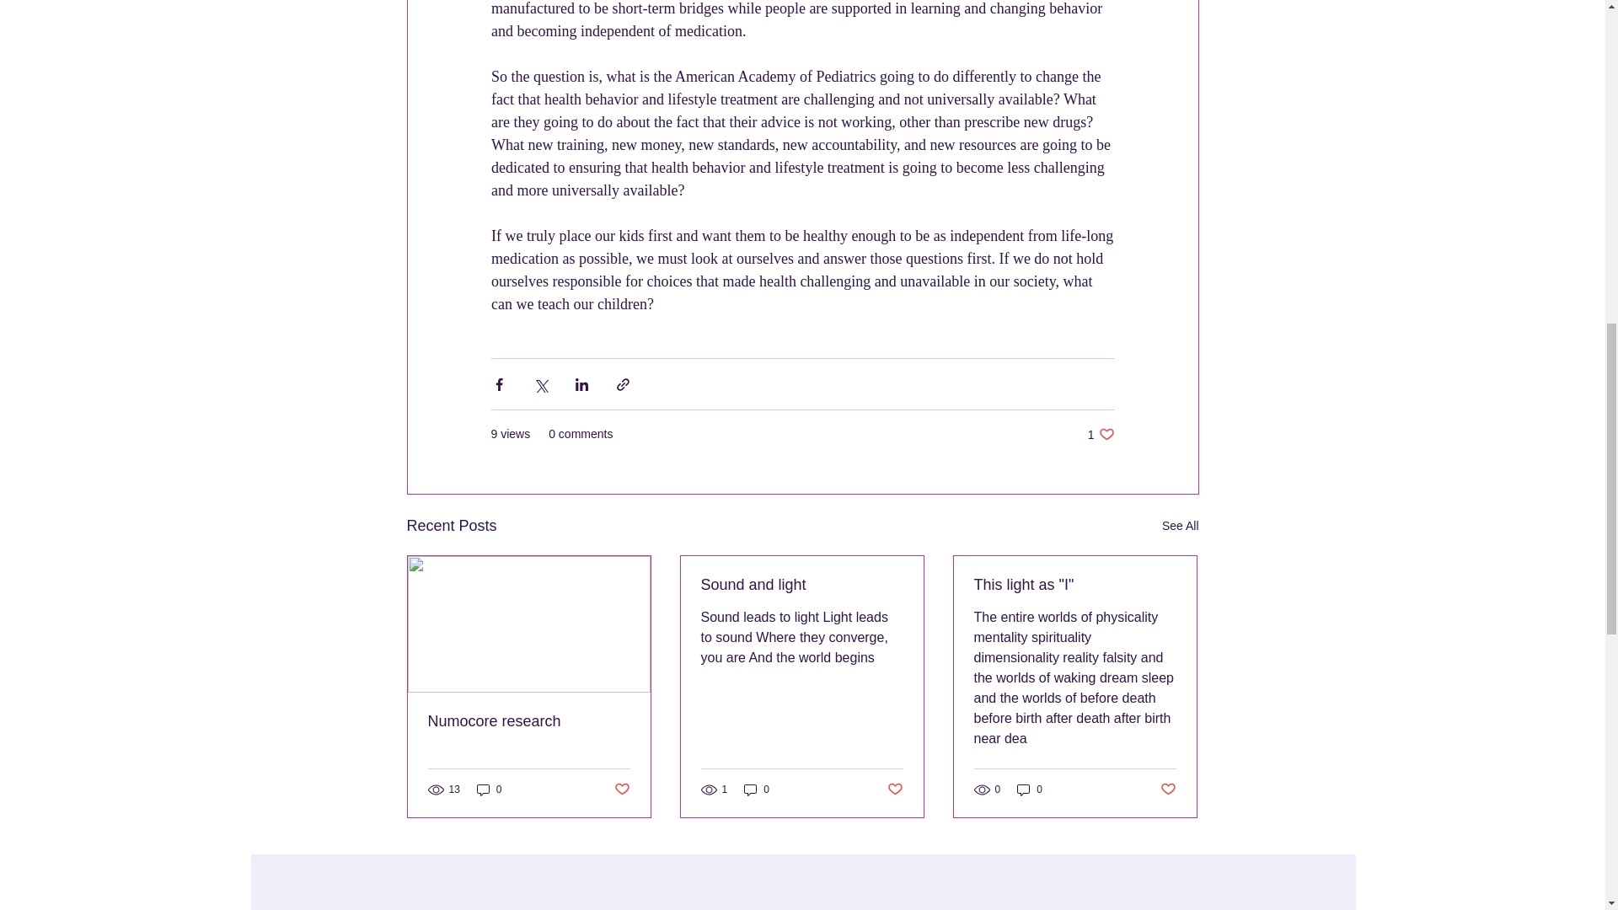 The height and width of the screenshot is (910, 1618). What do you see at coordinates (489, 790) in the screenshot?
I see `0` at bounding box center [489, 790].